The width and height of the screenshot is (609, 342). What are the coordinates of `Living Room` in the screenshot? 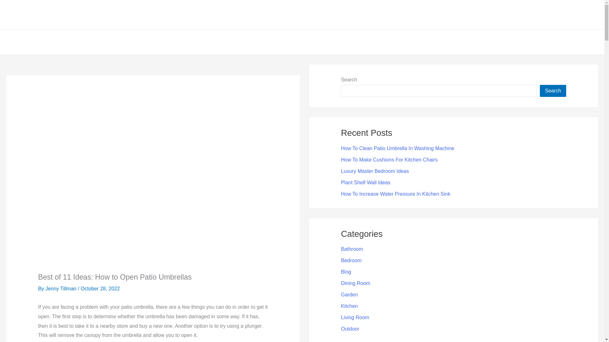 It's located at (355, 317).